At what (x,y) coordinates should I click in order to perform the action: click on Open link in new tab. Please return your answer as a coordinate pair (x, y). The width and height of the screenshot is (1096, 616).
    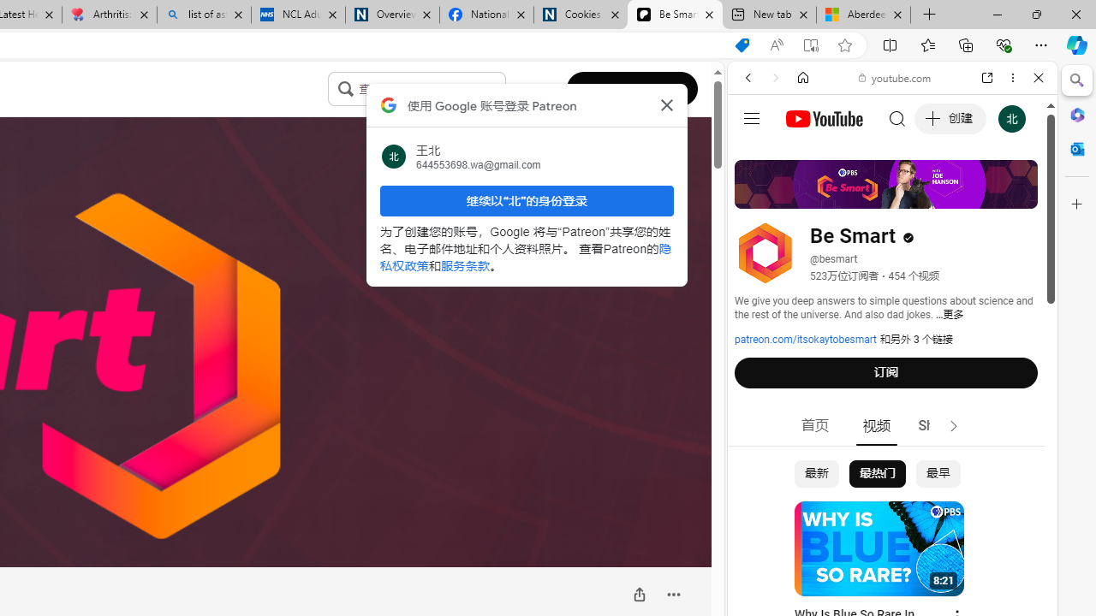
    Looking at the image, I should click on (987, 78).